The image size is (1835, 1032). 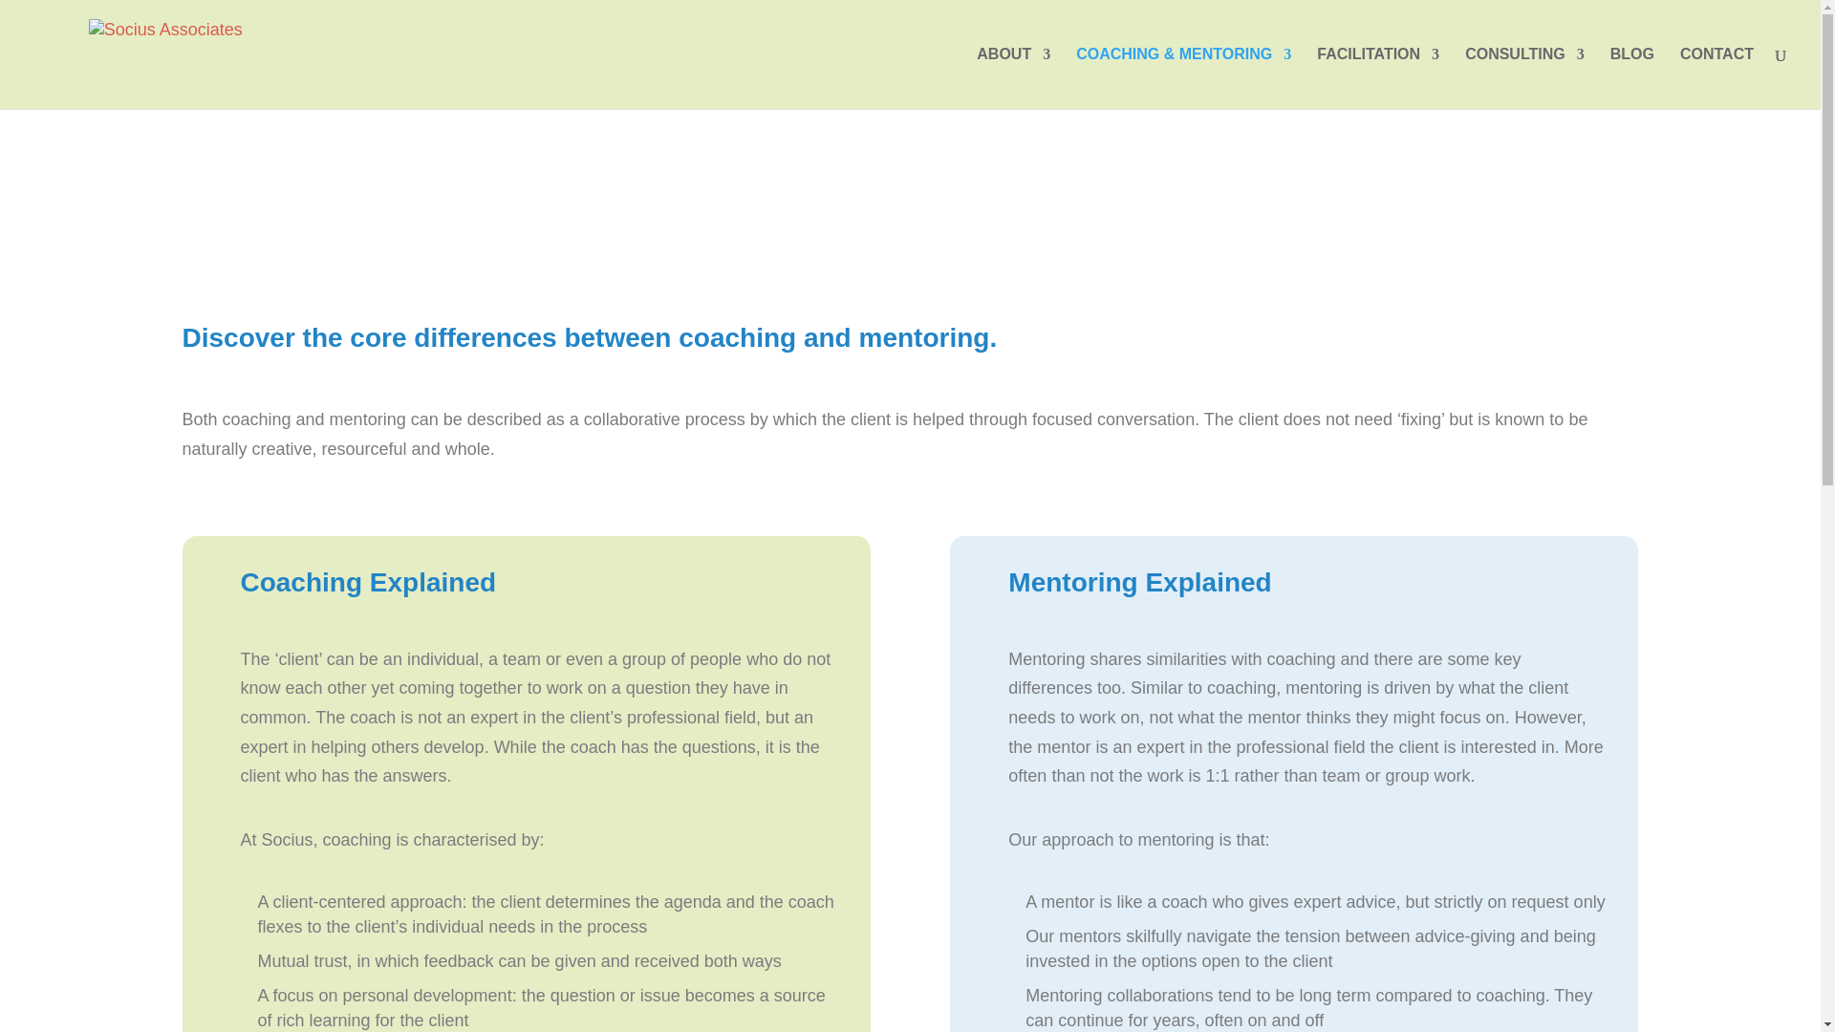 I want to click on FACILITATION, so click(x=1378, y=78).